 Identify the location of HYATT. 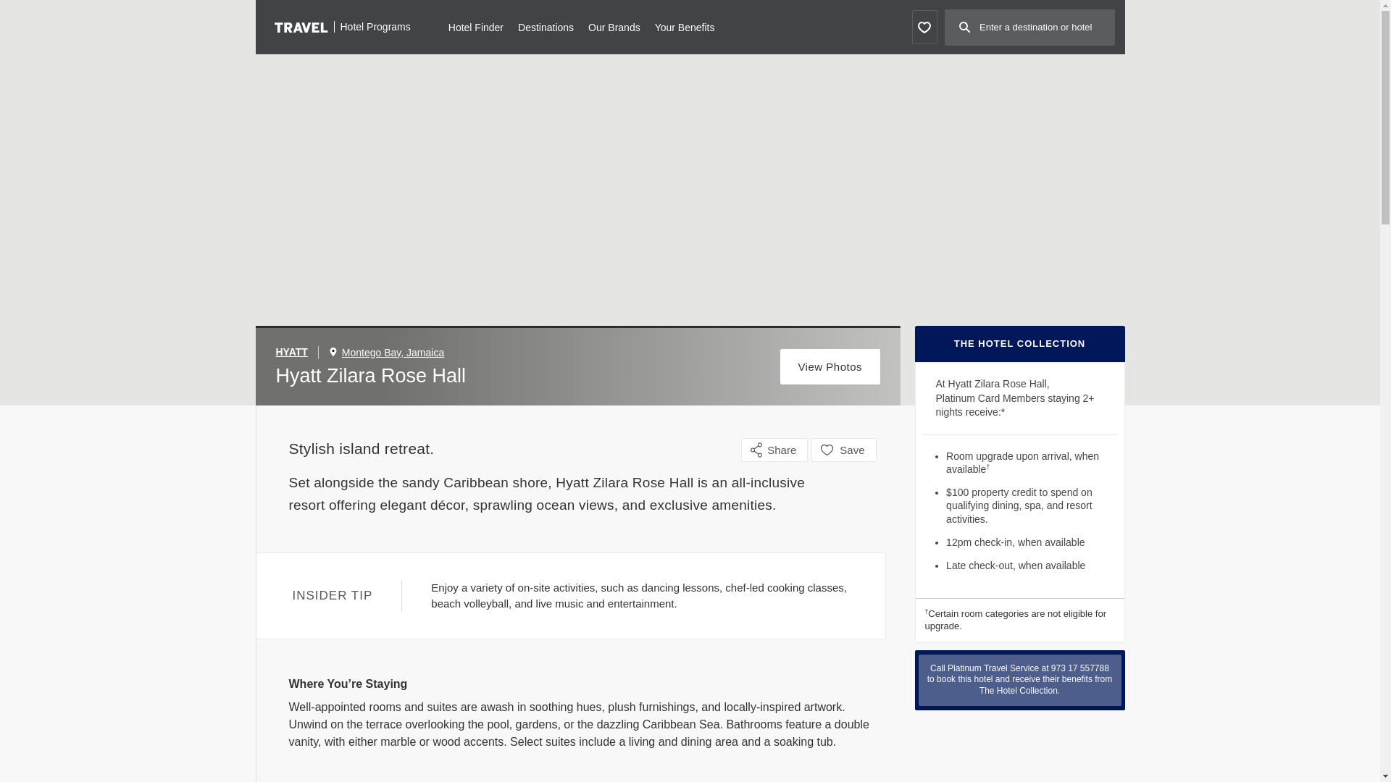
(297, 352).